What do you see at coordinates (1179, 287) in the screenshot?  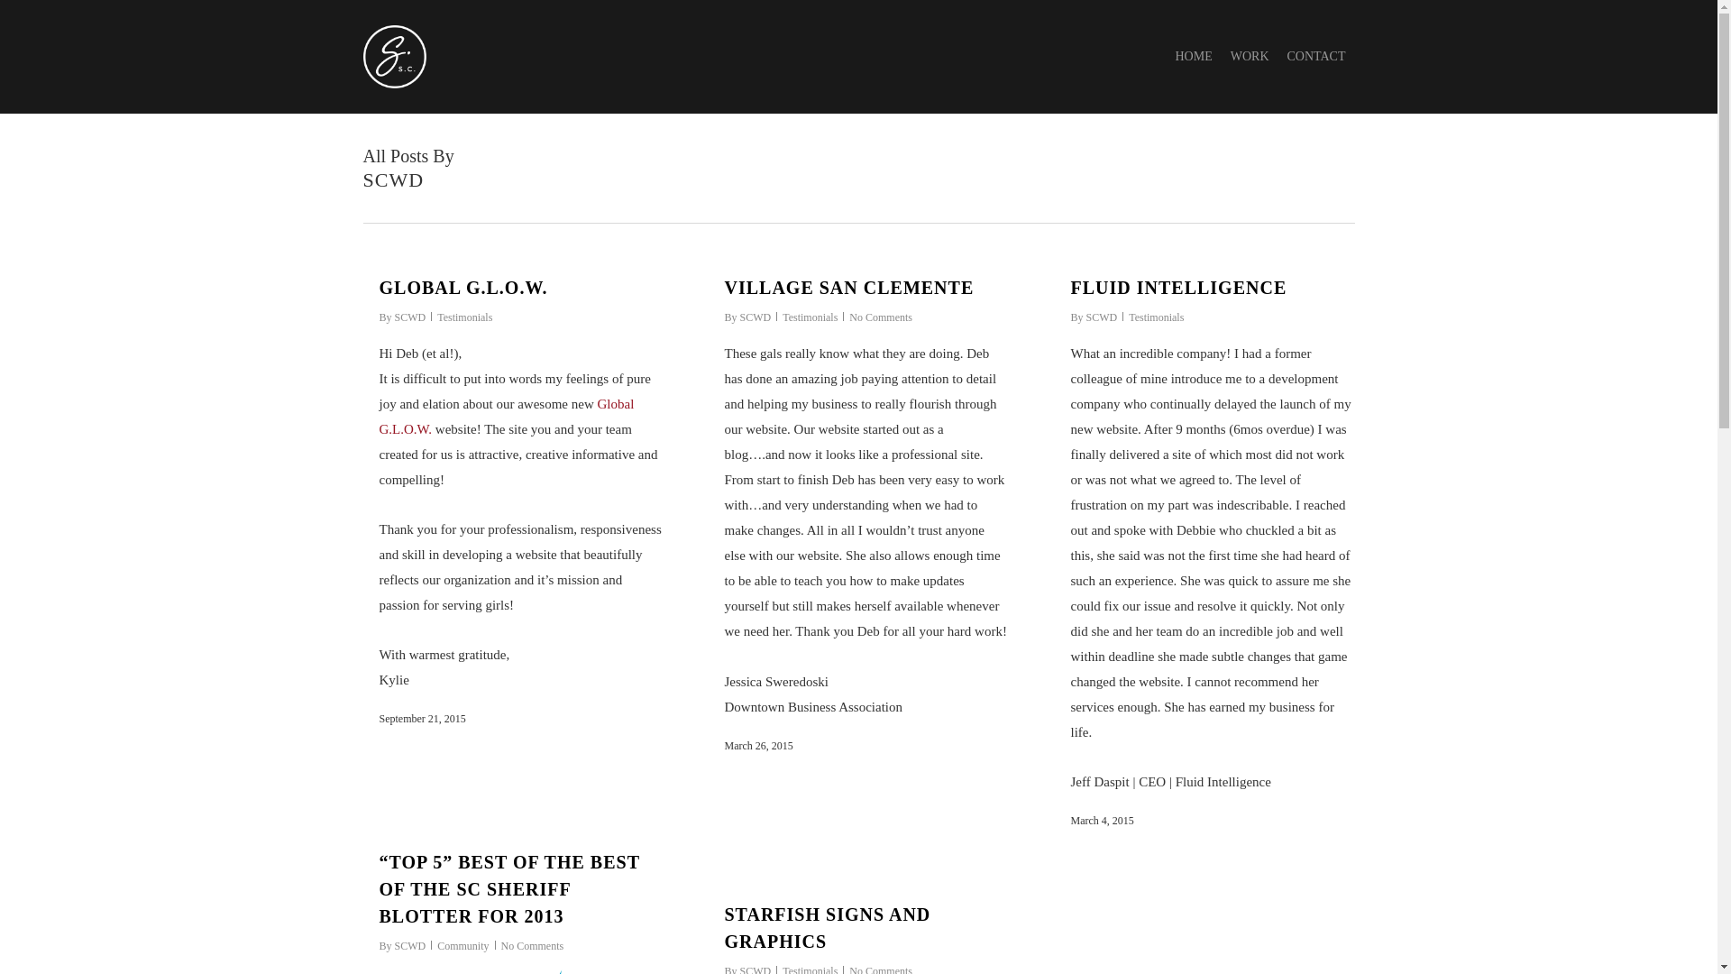 I see `FLUID INTELLIGENCE` at bounding box center [1179, 287].